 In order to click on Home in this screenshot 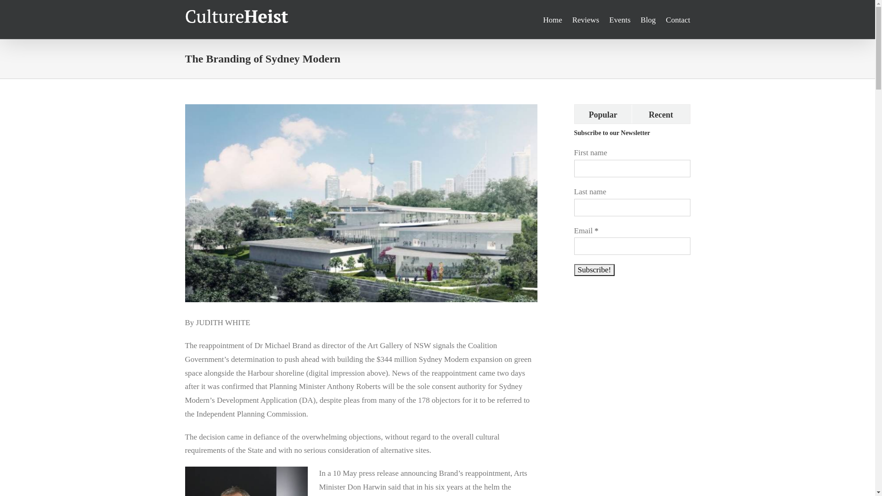, I will do `click(553, 19)`.